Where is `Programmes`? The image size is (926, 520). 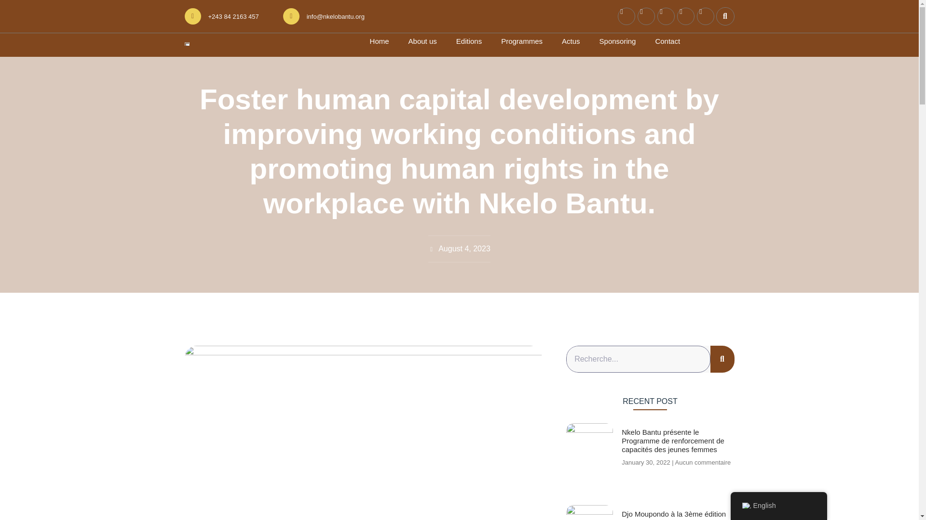
Programmes is located at coordinates (522, 41).